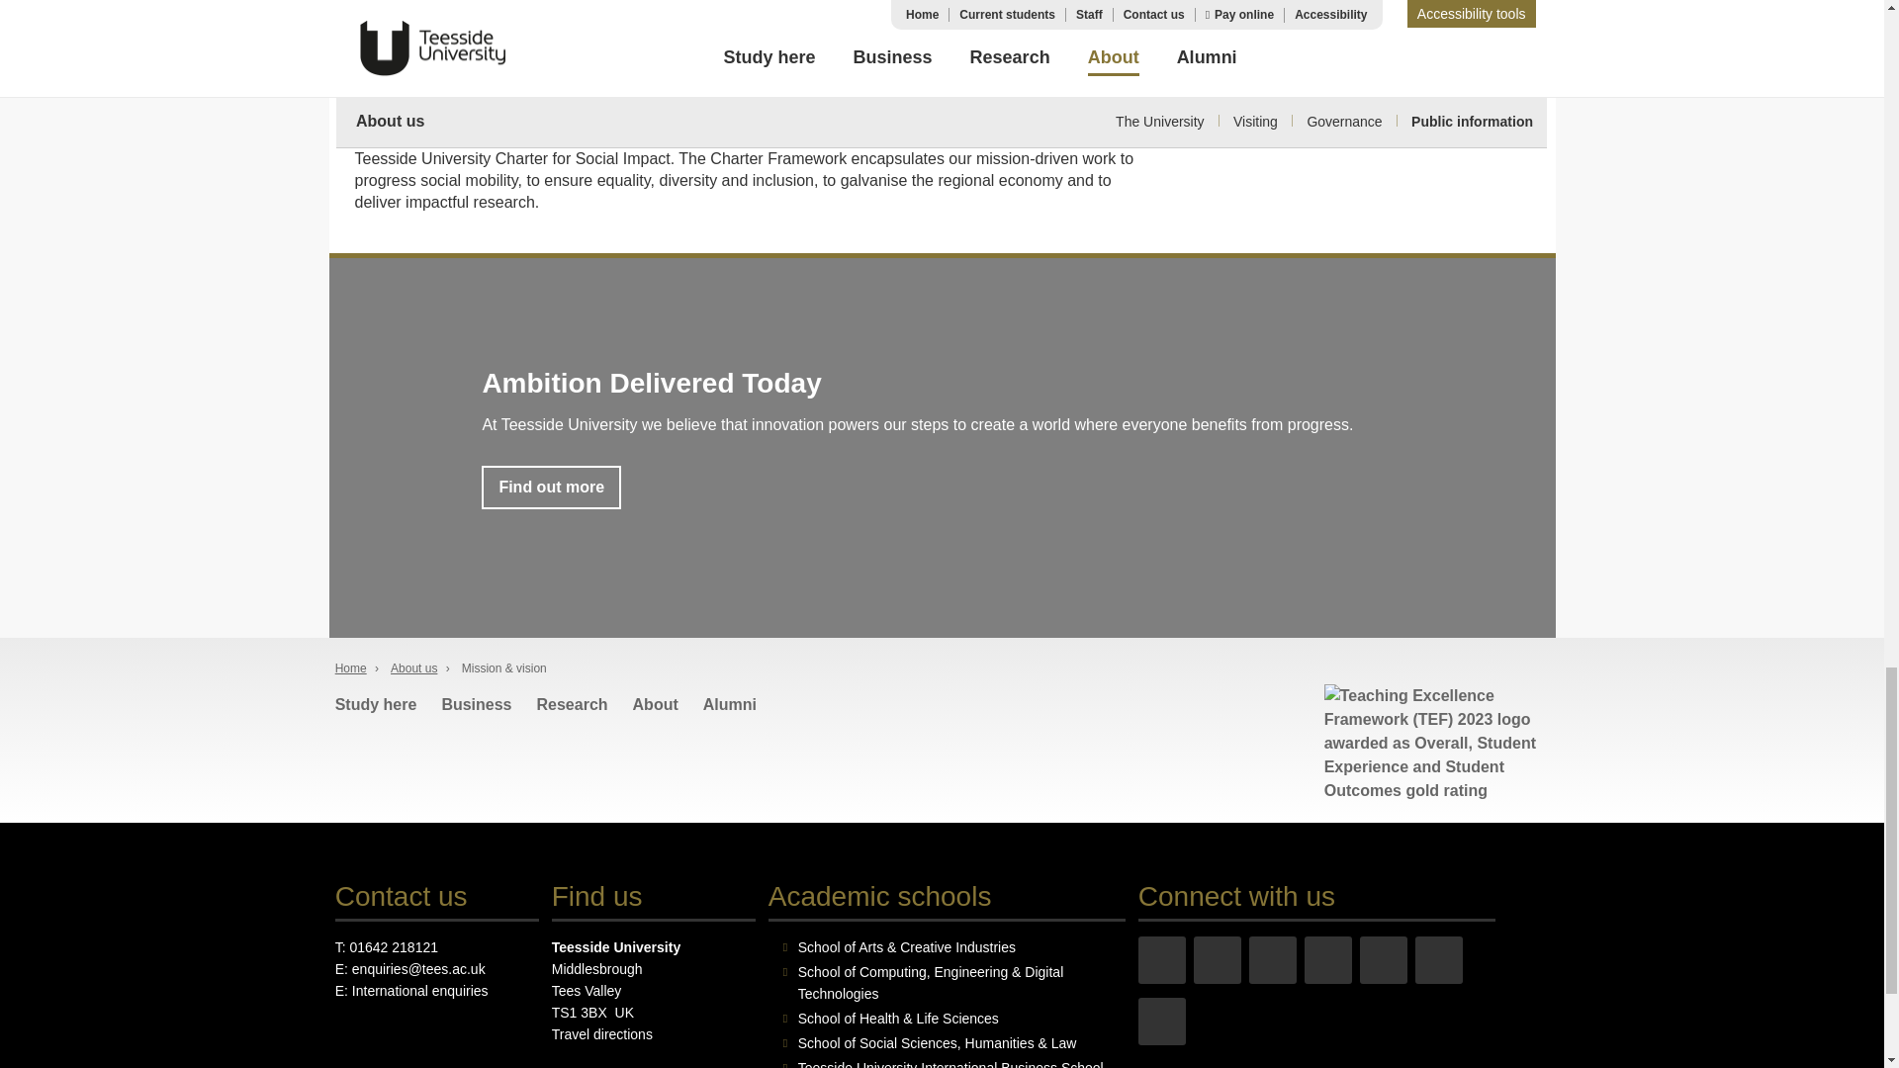 This screenshot has width=1899, height=1068. What do you see at coordinates (413, 667) in the screenshot?
I see `About us` at bounding box center [413, 667].